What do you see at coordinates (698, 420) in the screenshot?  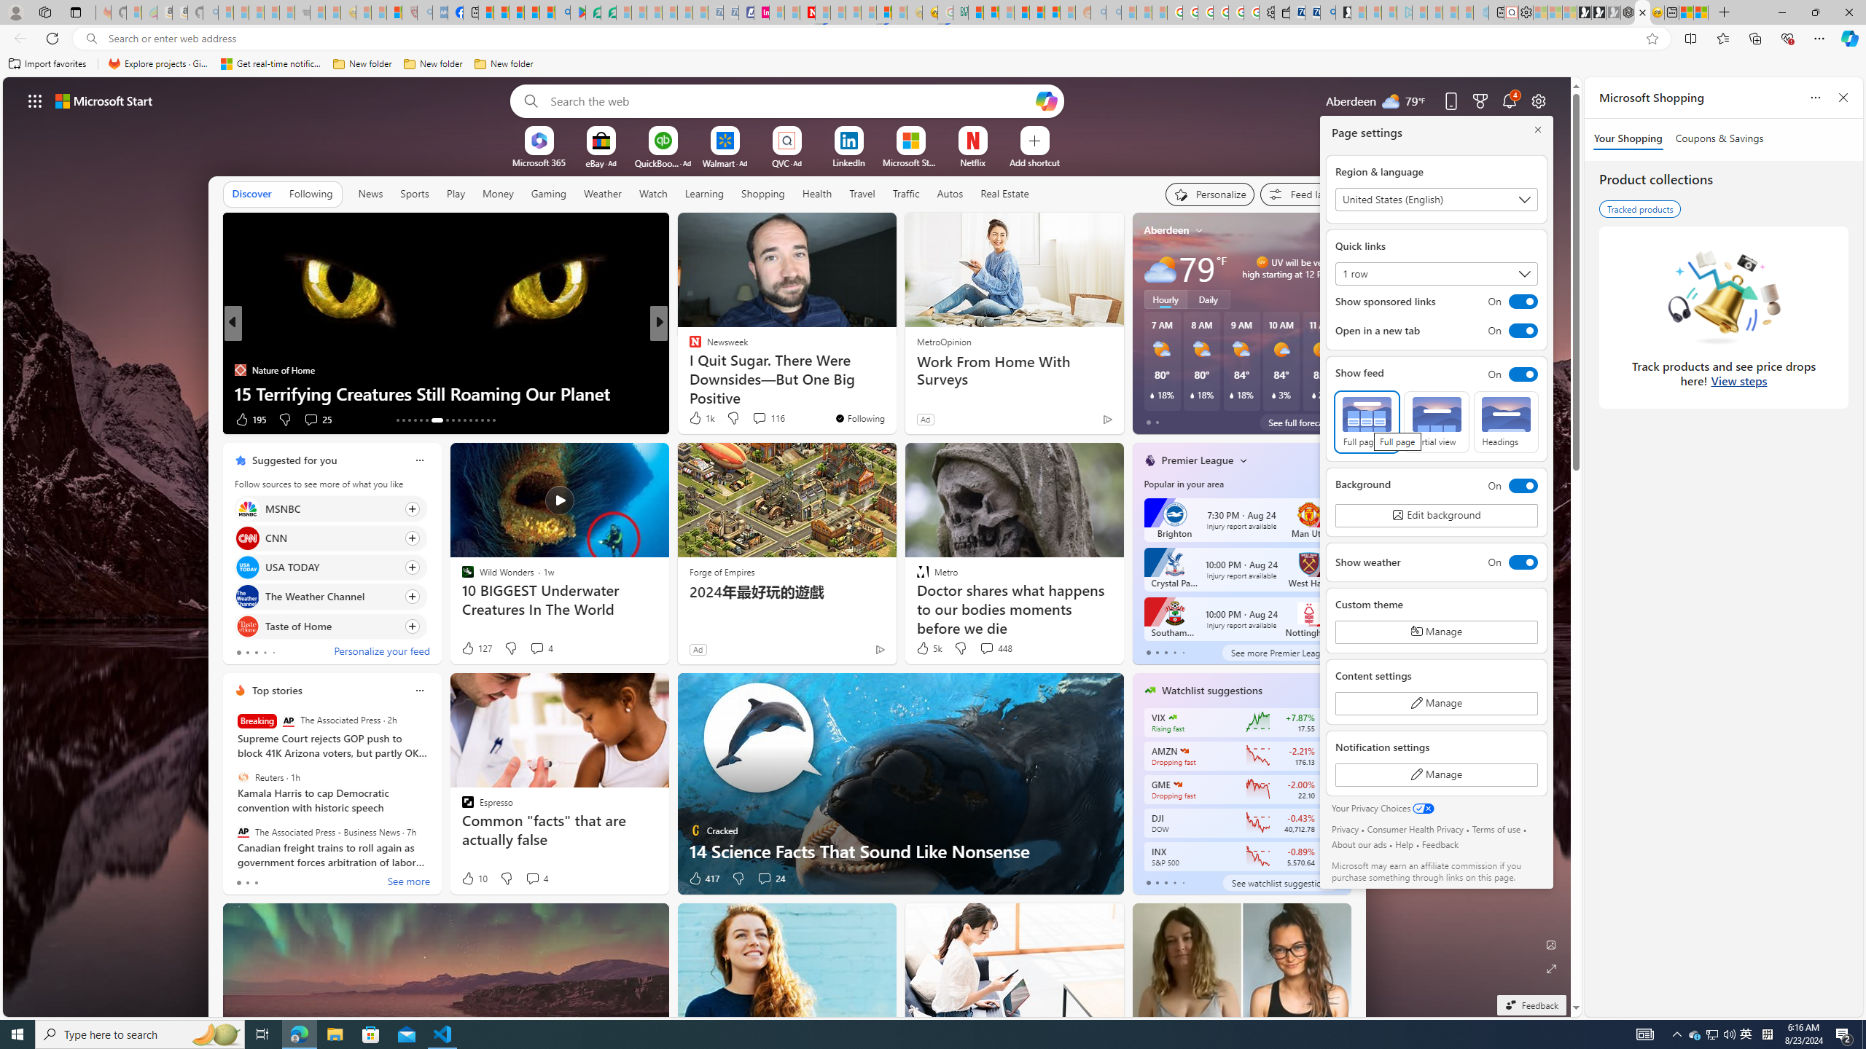 I see `658 Like` at bounding box center [698, 420].